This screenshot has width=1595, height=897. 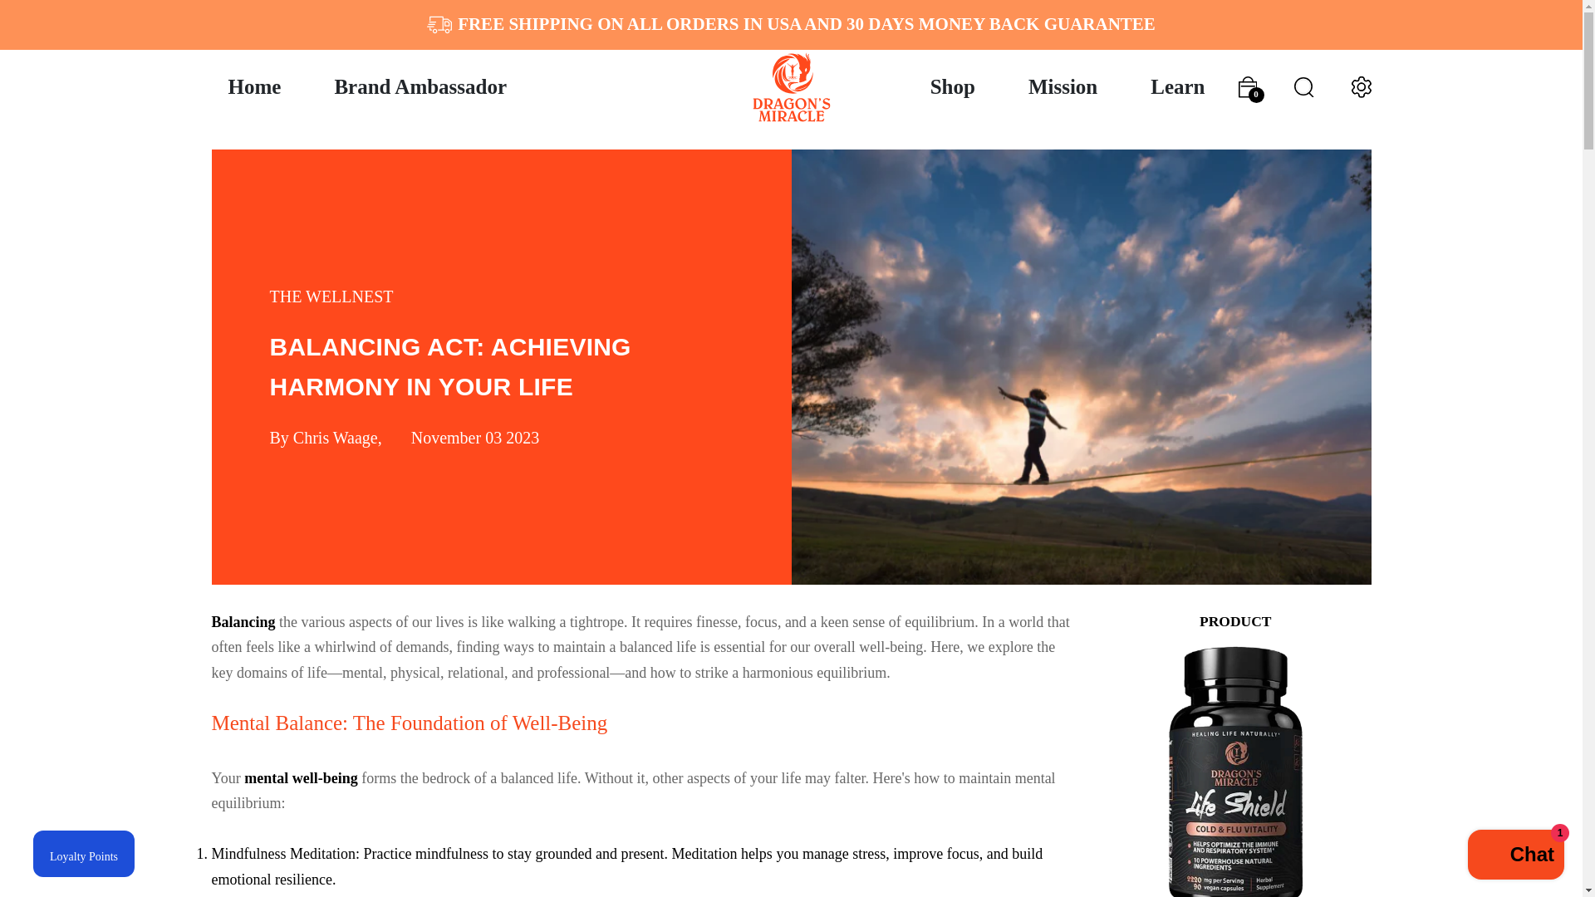 What do you see at coordinates (420, 86) in the screenshot?
I see `Brand Ambassador` at bounding box center [420, 86].